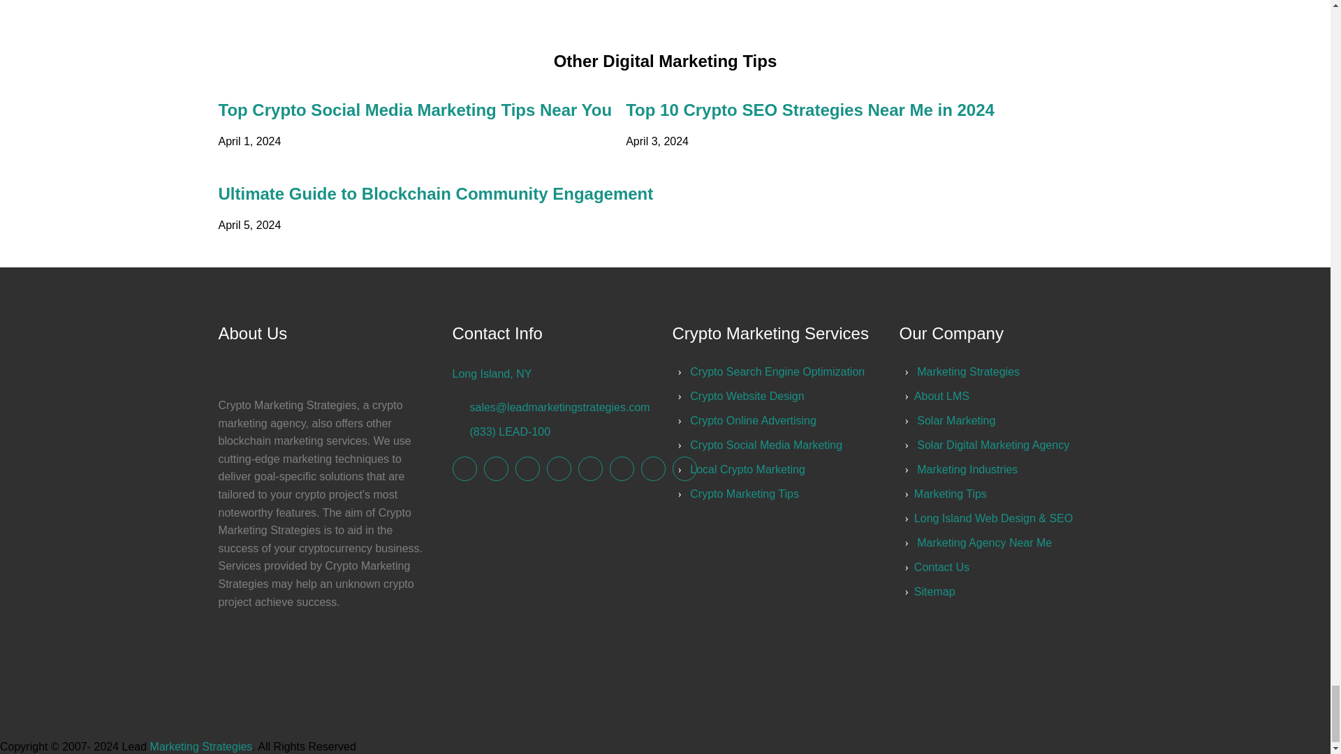 The image size is (1341, 754). What do you see at coordinates (777, 371) in the screenshot?
I see `Search Engine Optimization` at bounding box center [777, 371].